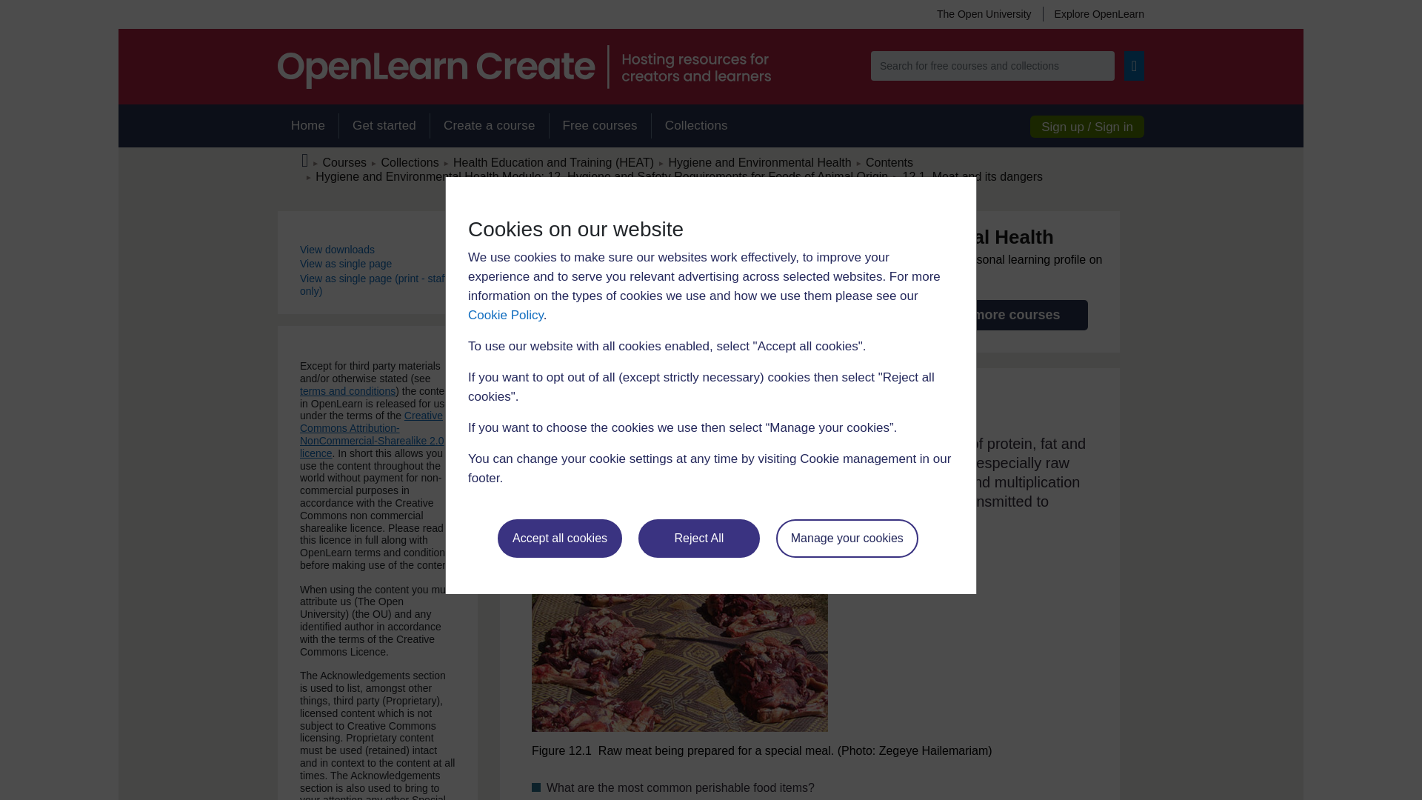  I want to click on The Open University, so click(984, 13).